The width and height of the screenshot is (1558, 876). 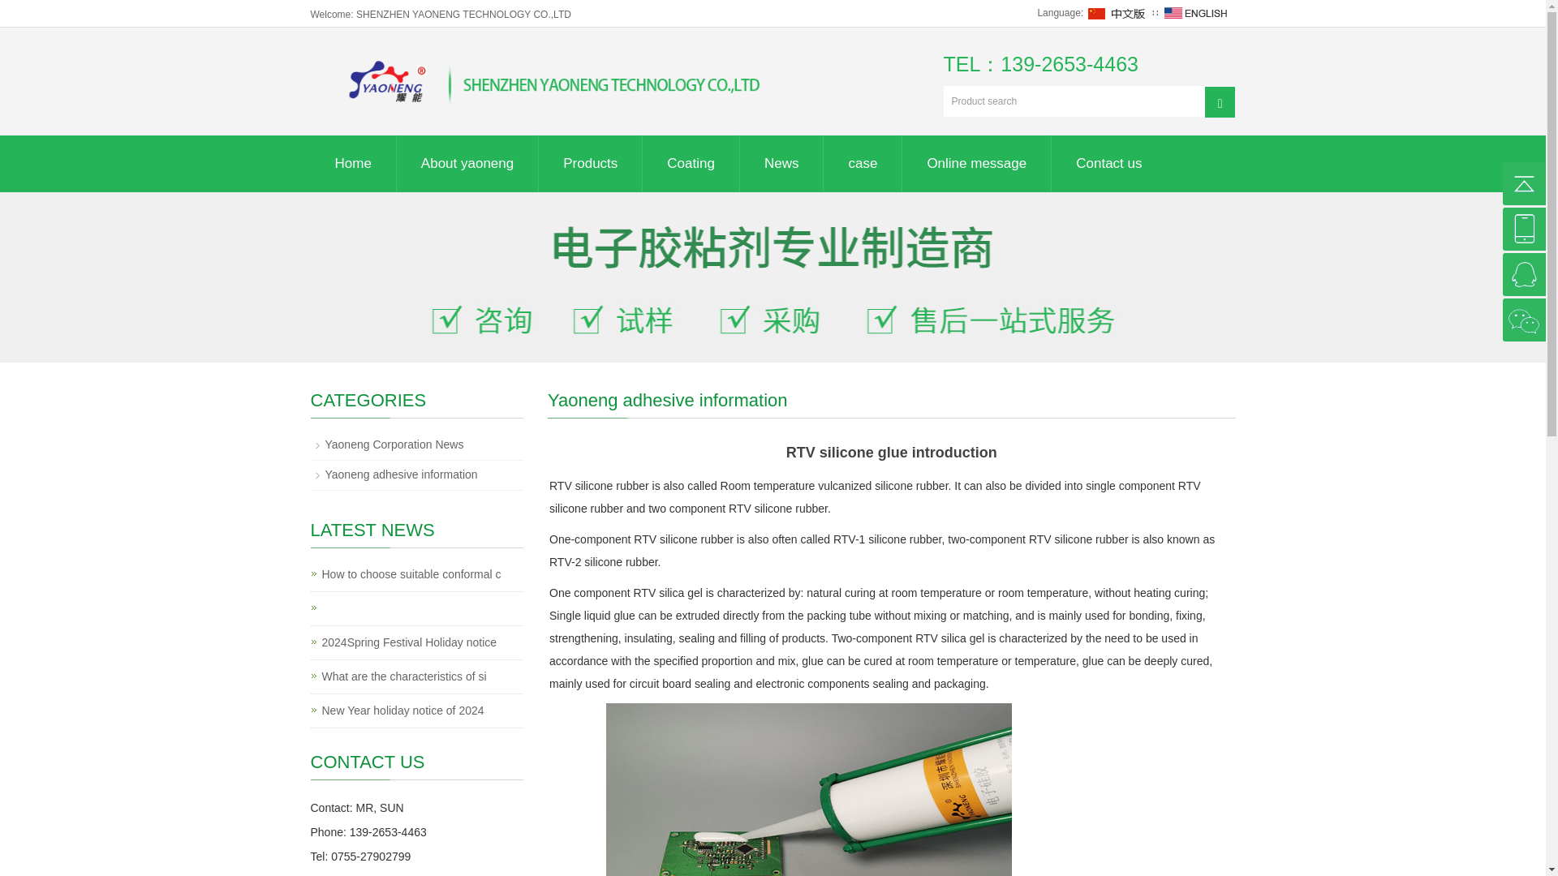 I want to click on case, so click(x=863, y=164).